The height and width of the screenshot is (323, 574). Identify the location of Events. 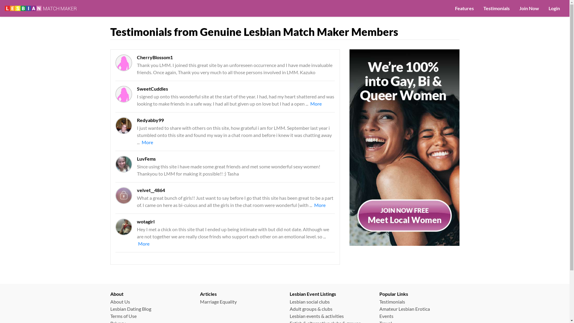
(386, 316).